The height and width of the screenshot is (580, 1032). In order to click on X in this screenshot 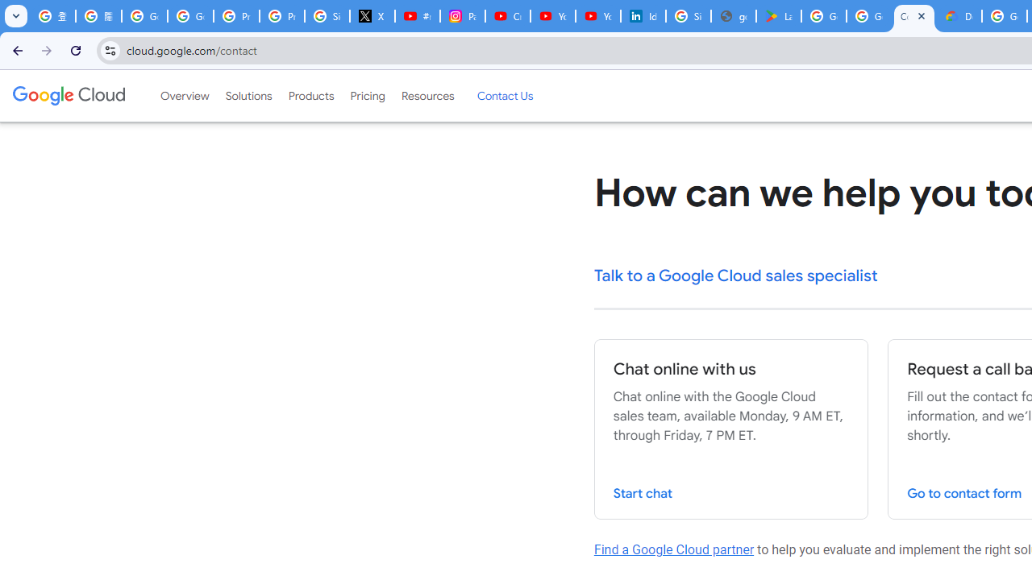, I will do `click(372, 16)`.